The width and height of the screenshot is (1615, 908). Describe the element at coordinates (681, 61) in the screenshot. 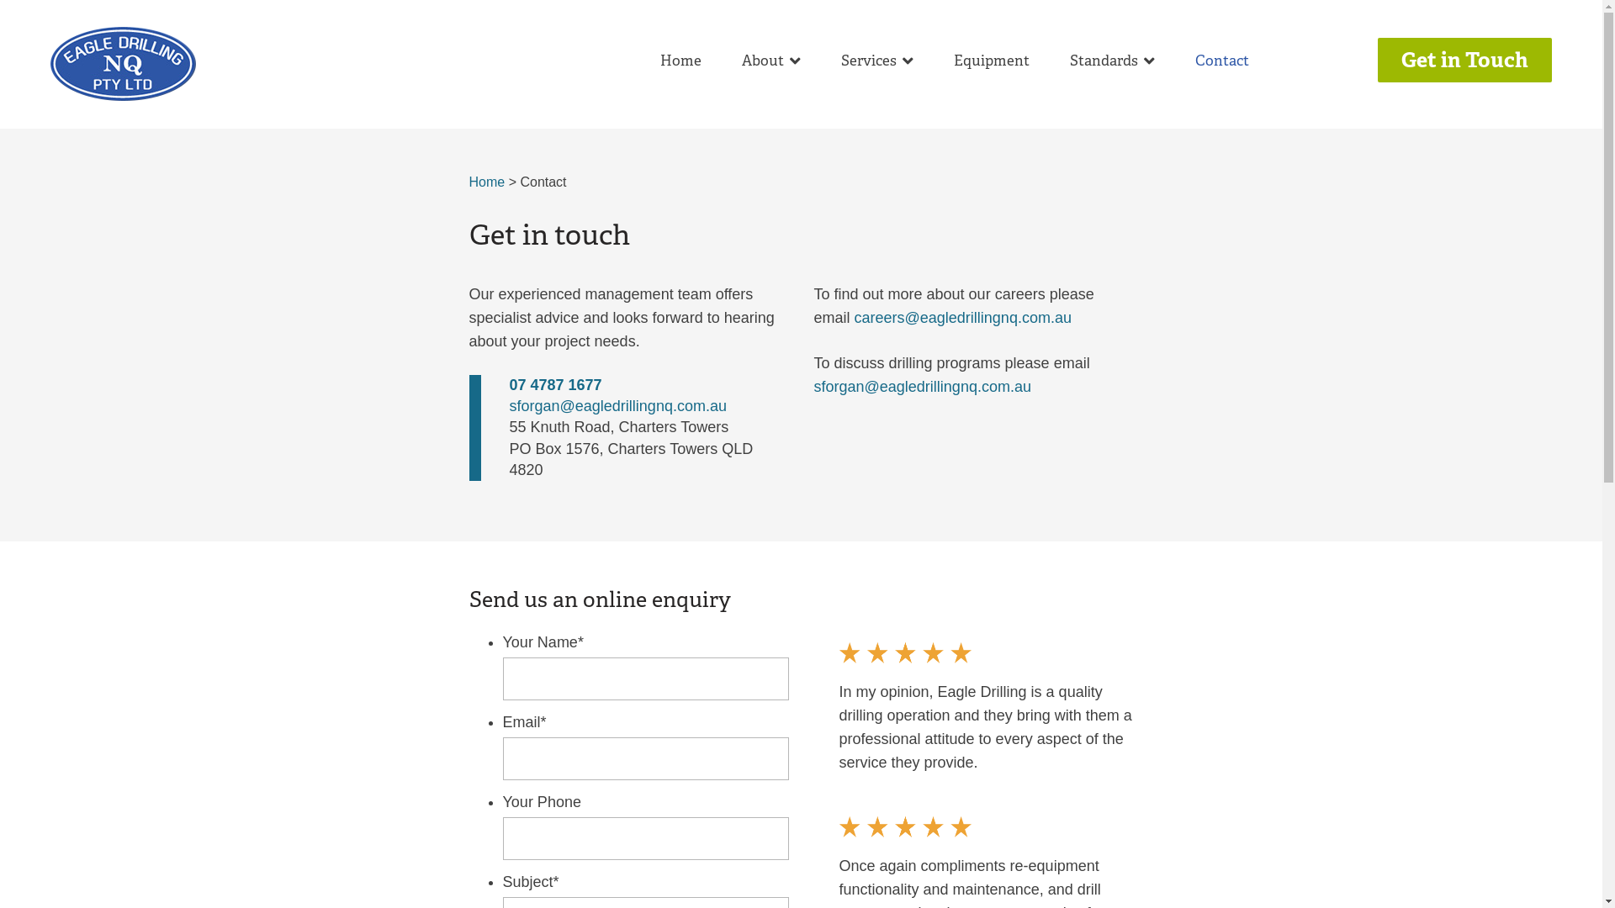

I see `Home` at that location.